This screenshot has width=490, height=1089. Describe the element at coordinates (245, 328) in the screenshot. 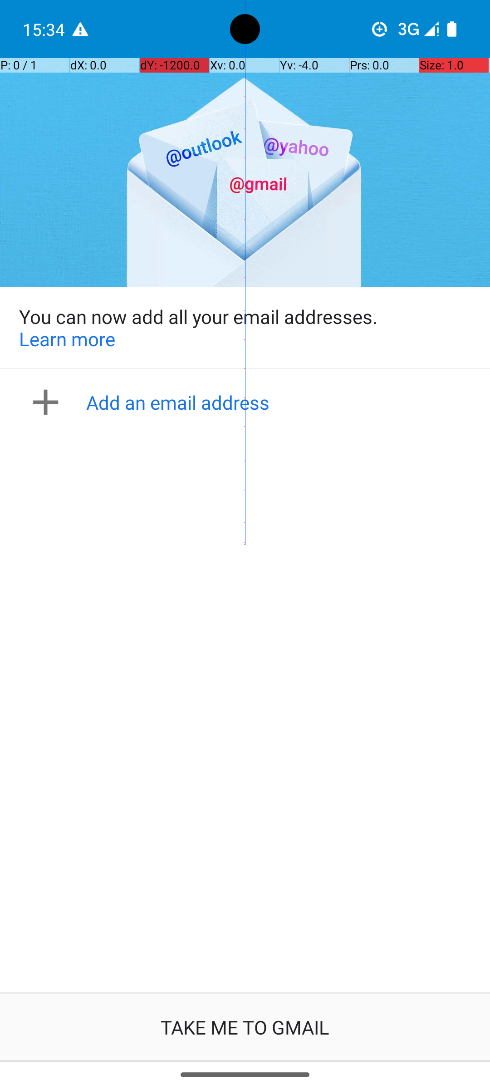

I see `You can now add all your email addresses. Learn more` at that location.